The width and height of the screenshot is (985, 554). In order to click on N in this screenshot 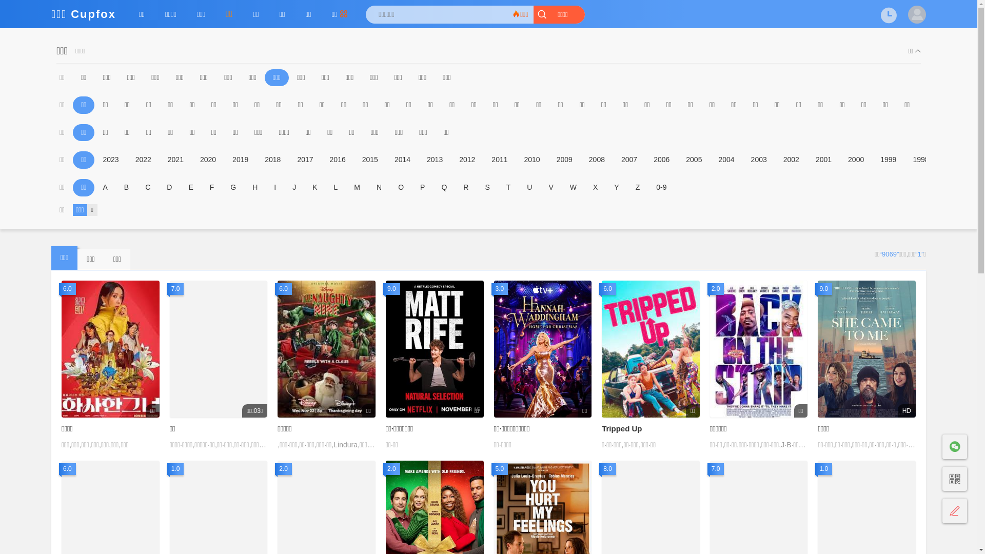, I will do `click(379, 188)`.